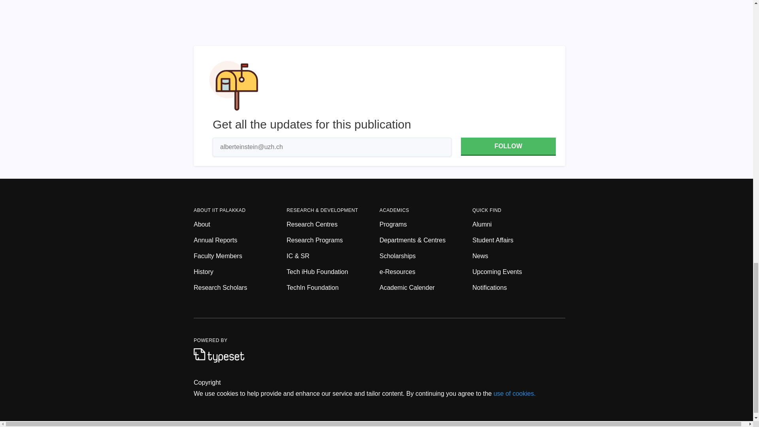  What do you see at coordinates (508, 146) in the screenshot?
I see `FOLLOW` at bounding box center [508, 146].